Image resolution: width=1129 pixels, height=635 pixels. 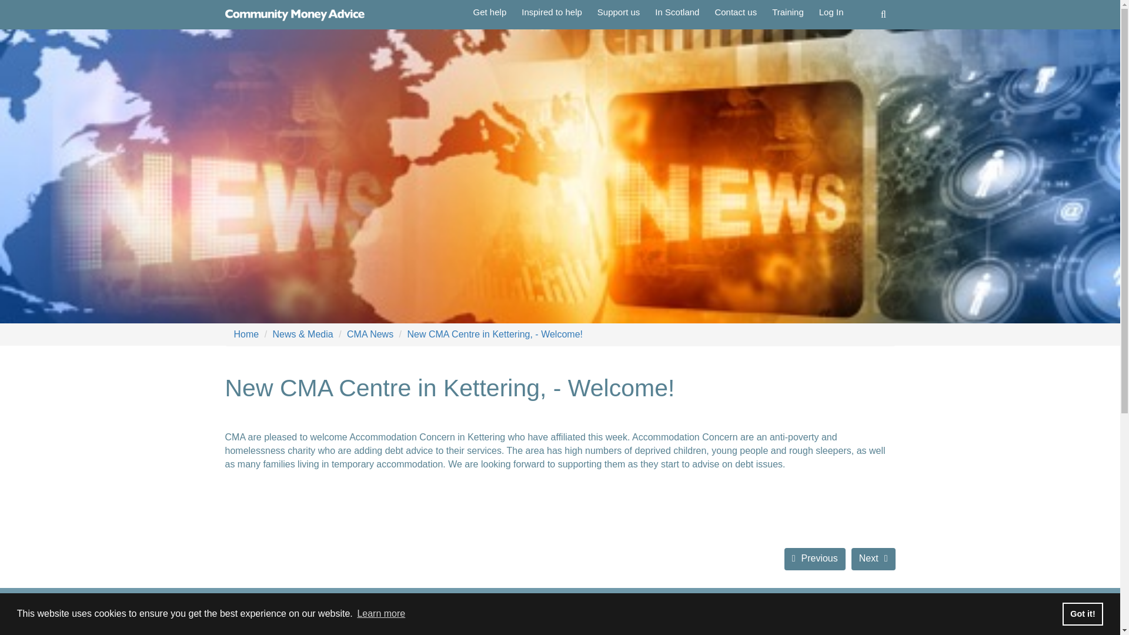 I want to click on Support us, so click(x=619, y=12).